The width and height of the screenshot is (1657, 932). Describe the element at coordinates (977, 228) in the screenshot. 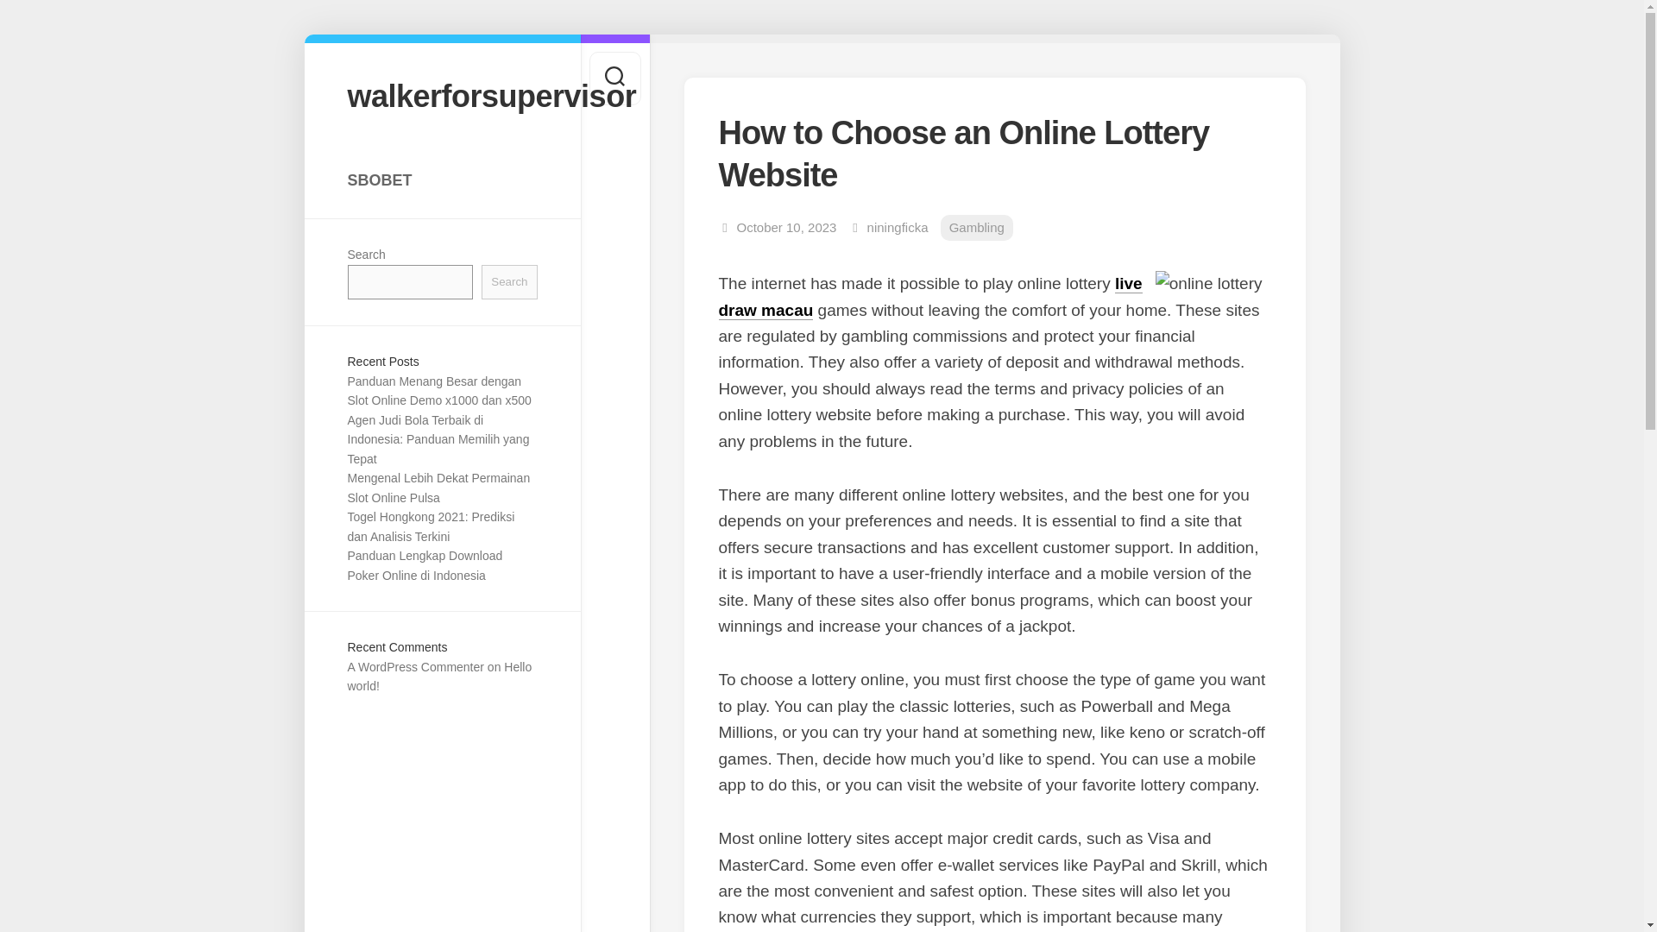

I see `Gambling` at that location.